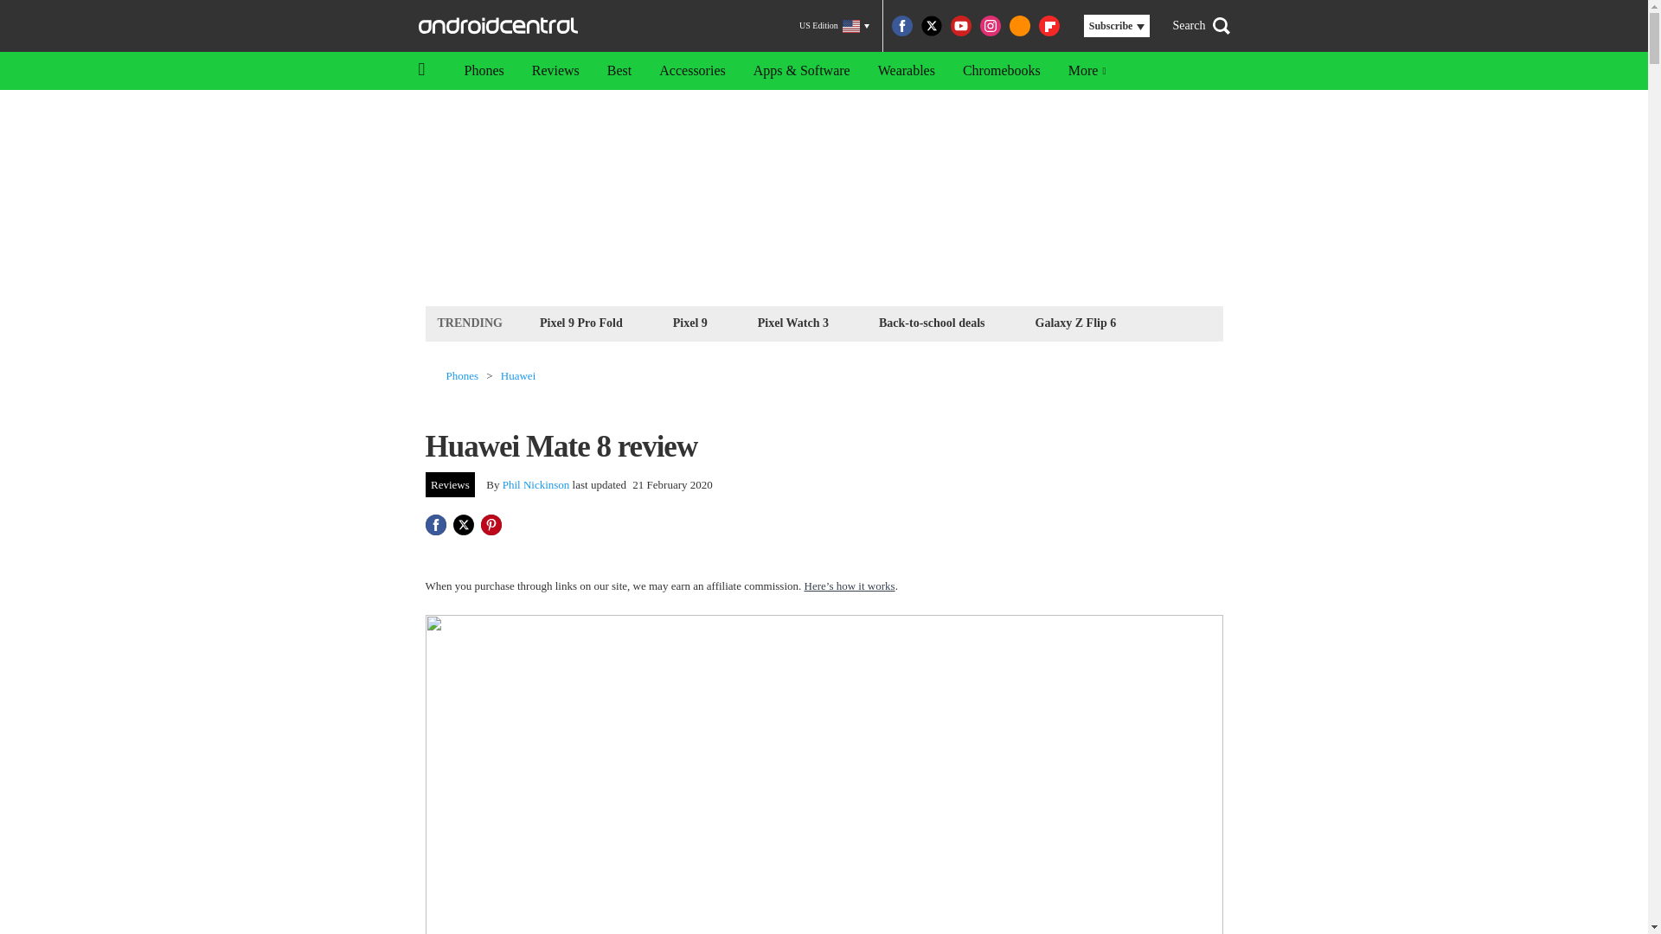  I want to click on US Edition, so click(834, 26).